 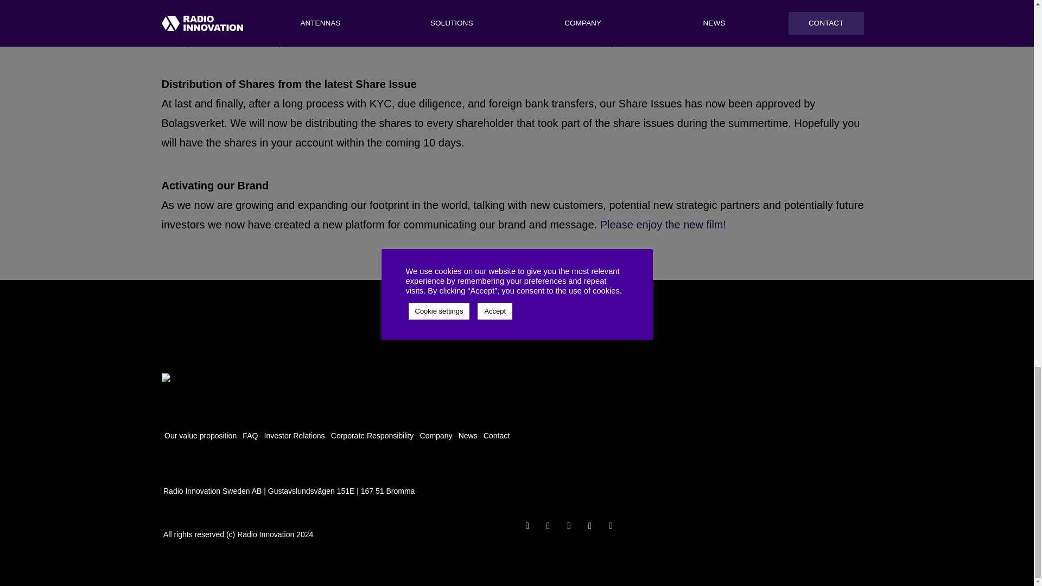 What do you see at coordinates (468, 433) in the screenshot?
I see `News` at bounding box center [468, 433].